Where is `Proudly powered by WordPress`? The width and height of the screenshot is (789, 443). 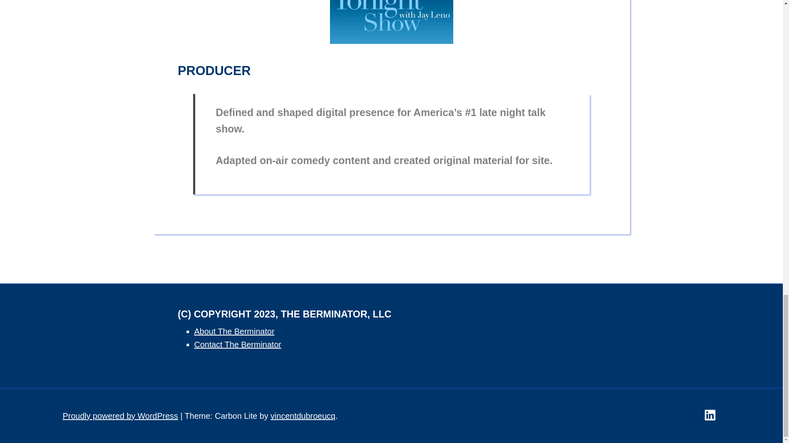
Proudly powered by WordPress is located at coordinates (120, 416).